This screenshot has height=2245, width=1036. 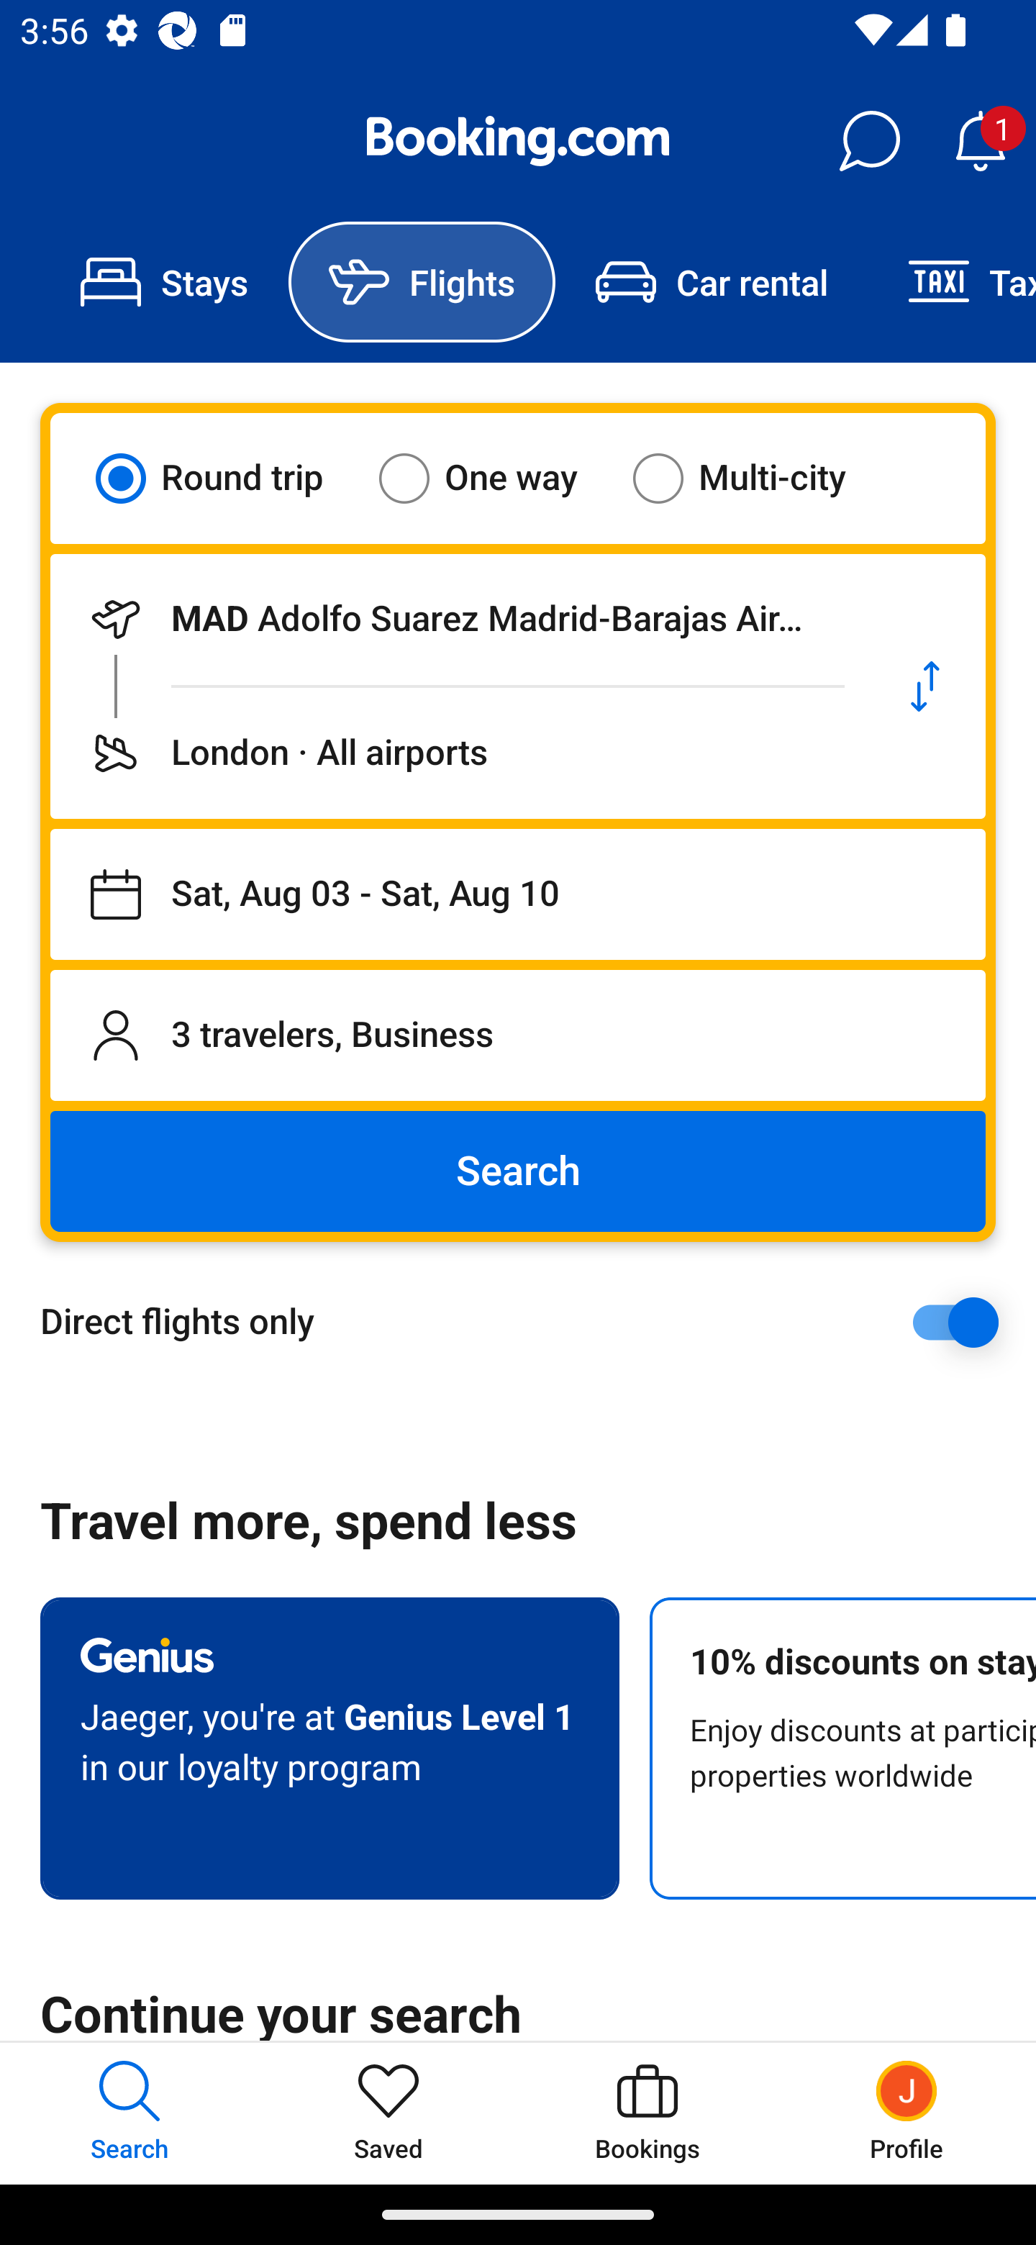 What do you see at coordinates (757, 478) in the screenshot?
I see `Multi-city` at bounding box center [757, 478].